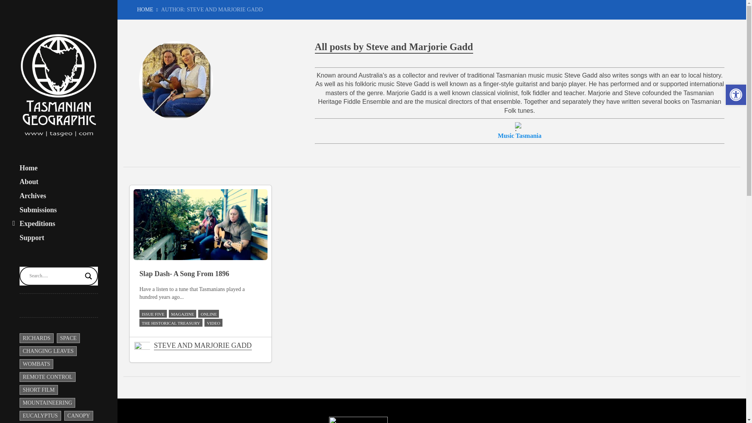  I want to click on About, so click(29, 182).